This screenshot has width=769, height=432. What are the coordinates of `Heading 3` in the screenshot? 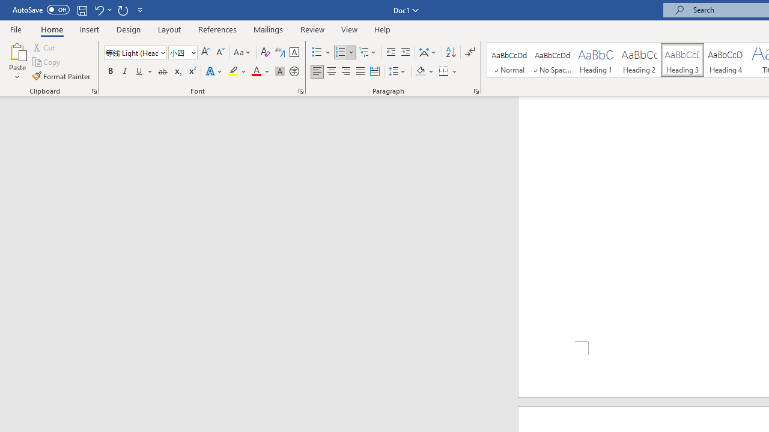 It's located at (682, 60).